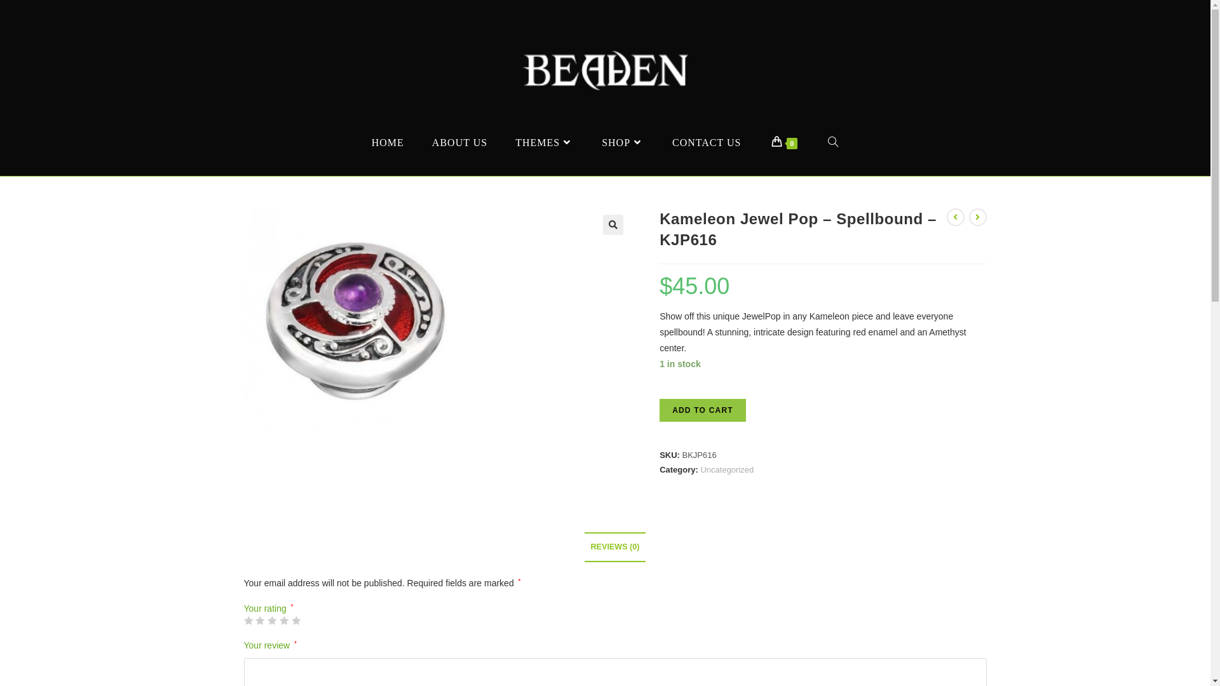 Image resolution: width=1220 pixels, height=686 pixels. What do you see at coordinates (460, 142) in the screenshot?
I see `ABOUT US` at bounding box center [460, 142].